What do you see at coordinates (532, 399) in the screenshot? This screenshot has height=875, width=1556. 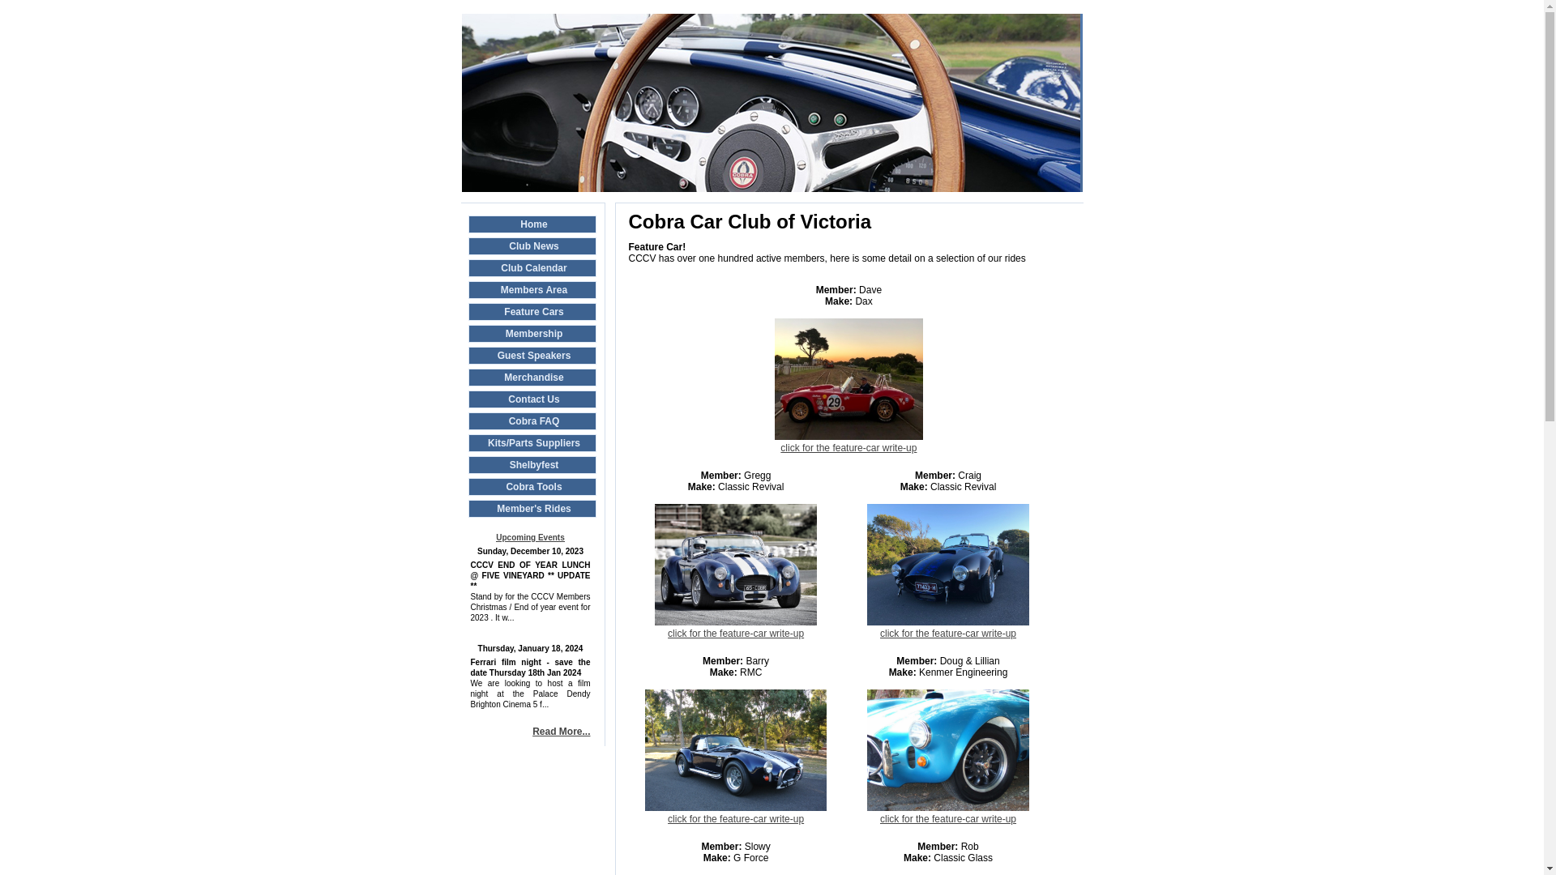 I see `Contact Us` at bounding box center [532, 399].